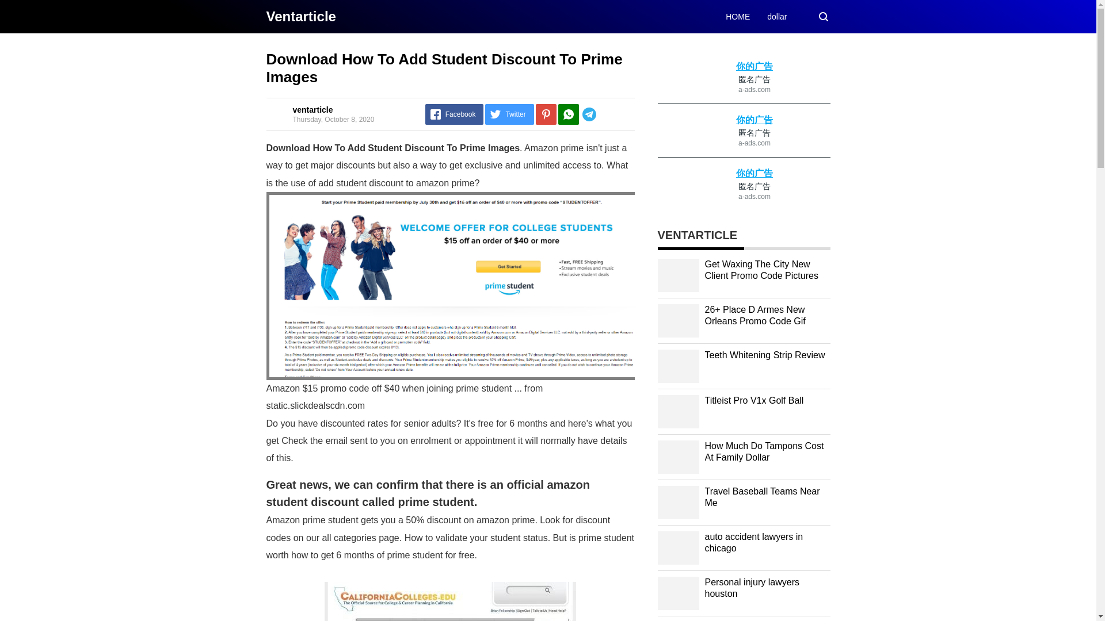 The height and width of the screenshot is (621, 1105). I want to click on How Much Do Tampons Cost At Family Dollar, so click(764, 451).